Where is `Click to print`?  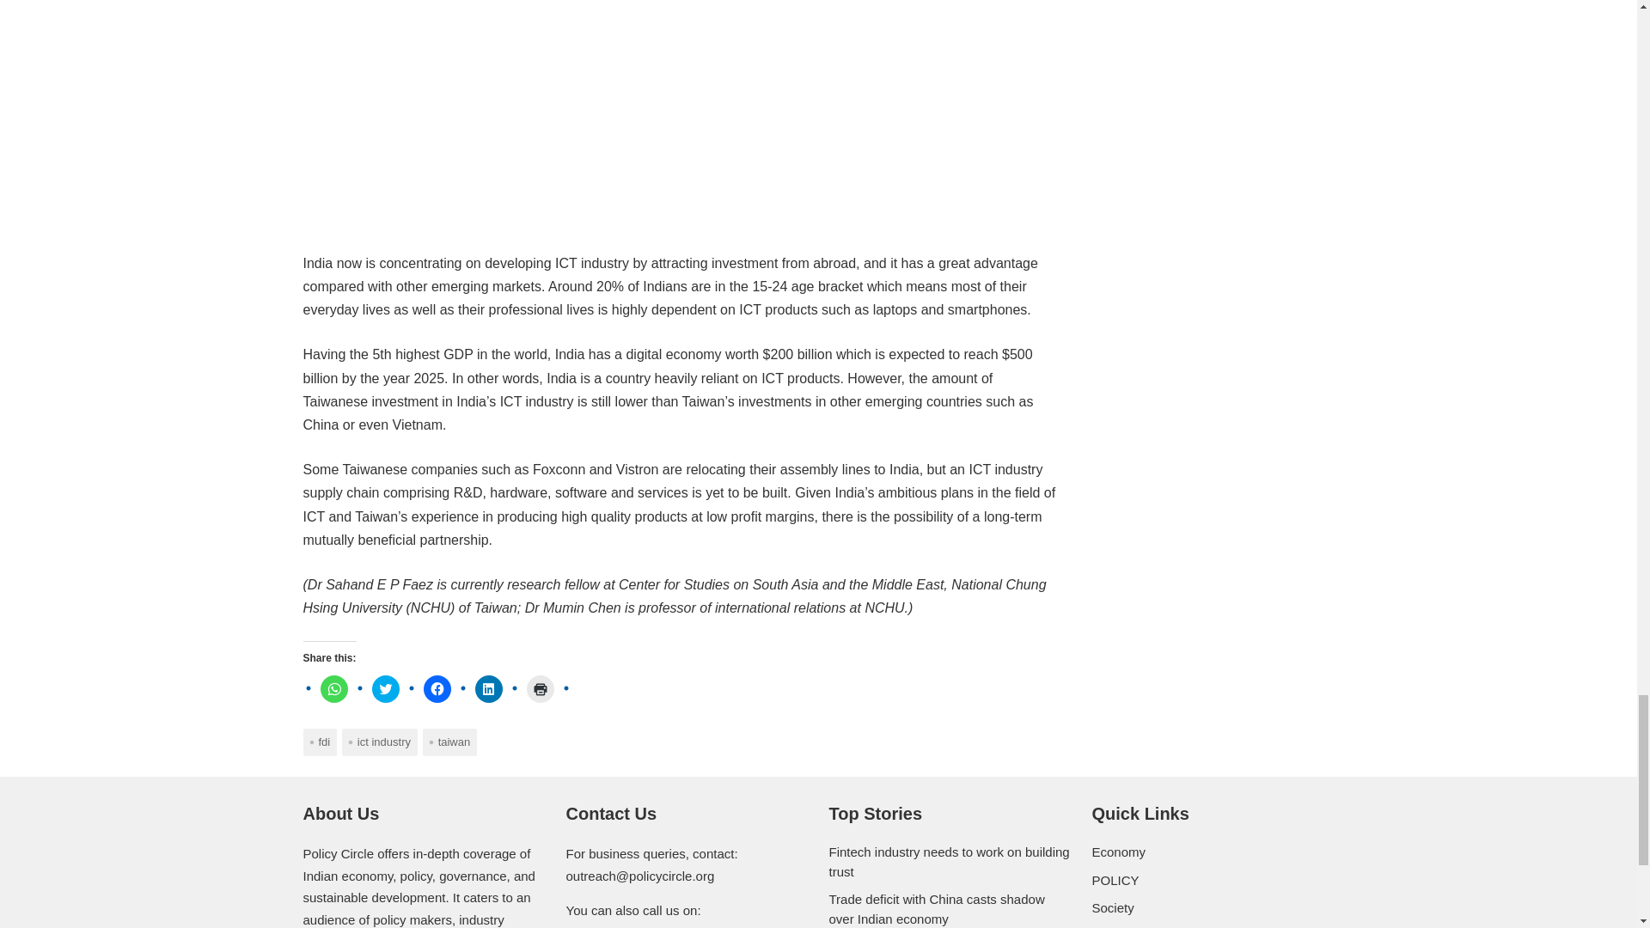
Click to print is located at coordinates (540, 689).